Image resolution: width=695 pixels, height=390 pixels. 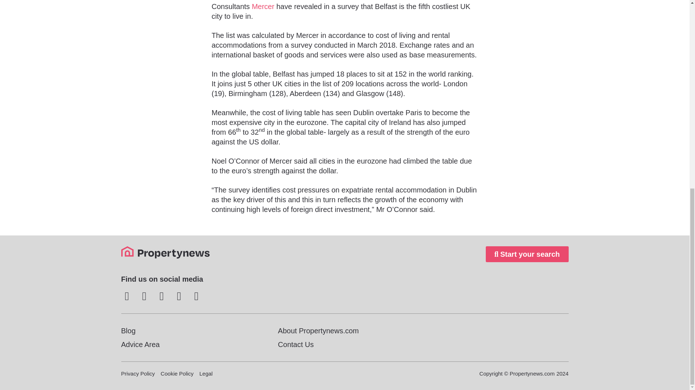 What do you see at coordinates (345, 330) in the screenshot?
I see `About Propertynews.com` at bounding box center [345, 330].